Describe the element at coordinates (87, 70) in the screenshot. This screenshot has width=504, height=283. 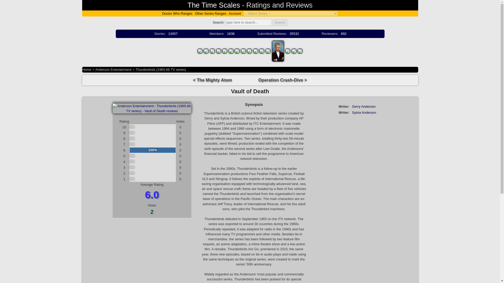
I see `Home` at that location.